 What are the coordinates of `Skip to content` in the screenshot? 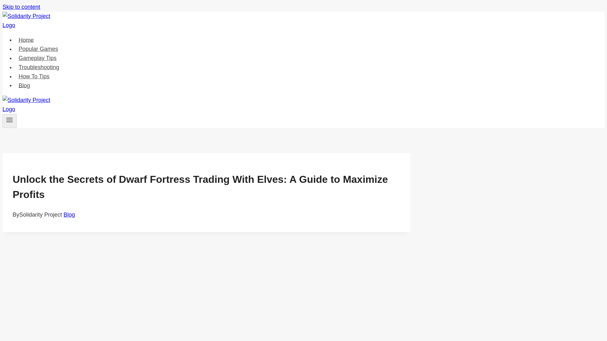 It's located at (21, 7).